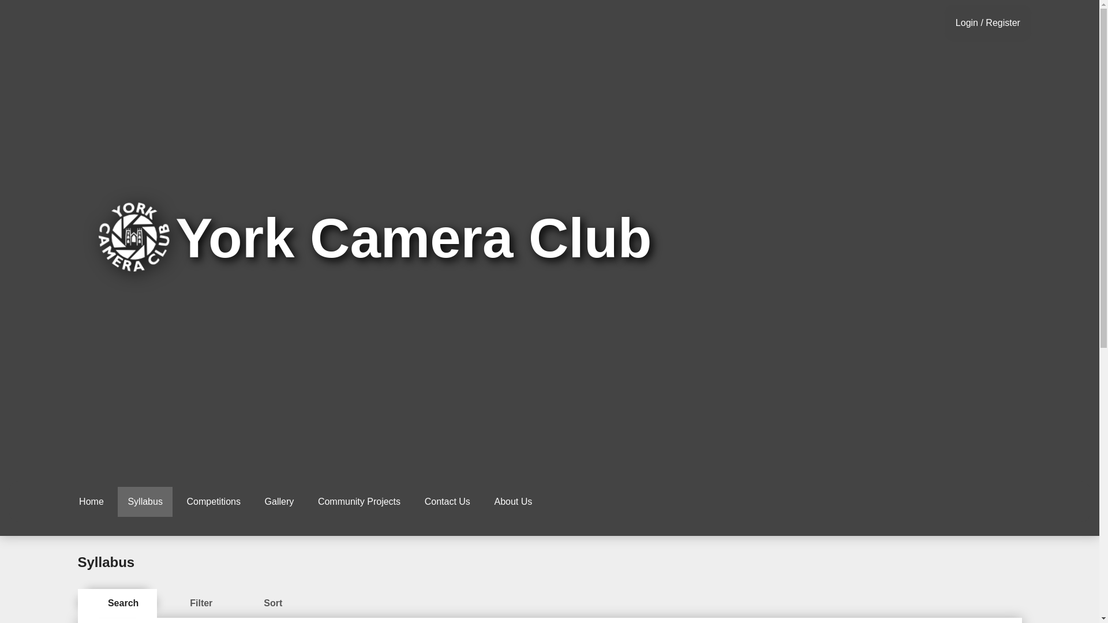 The image size is (1108, 623). Describe the element at coordinates (359, 502) in the screenshot. I see `Community Projects` at that location.